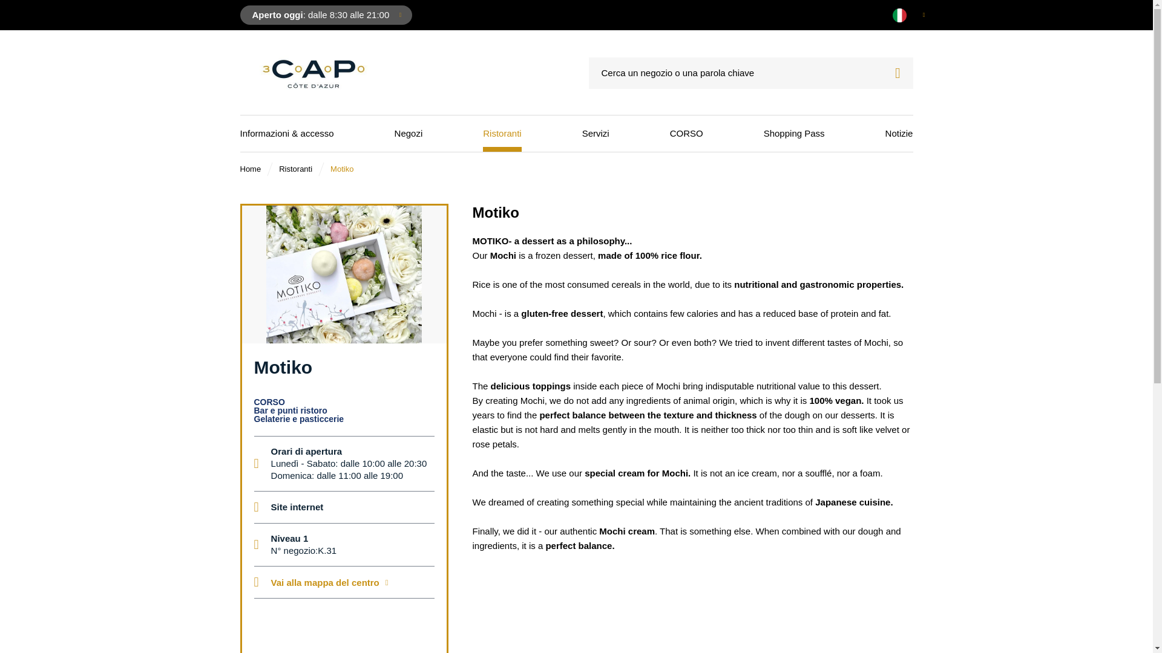 This screenshot has height=653, width=1162. I want to click on CORSO, so click(686, 133).